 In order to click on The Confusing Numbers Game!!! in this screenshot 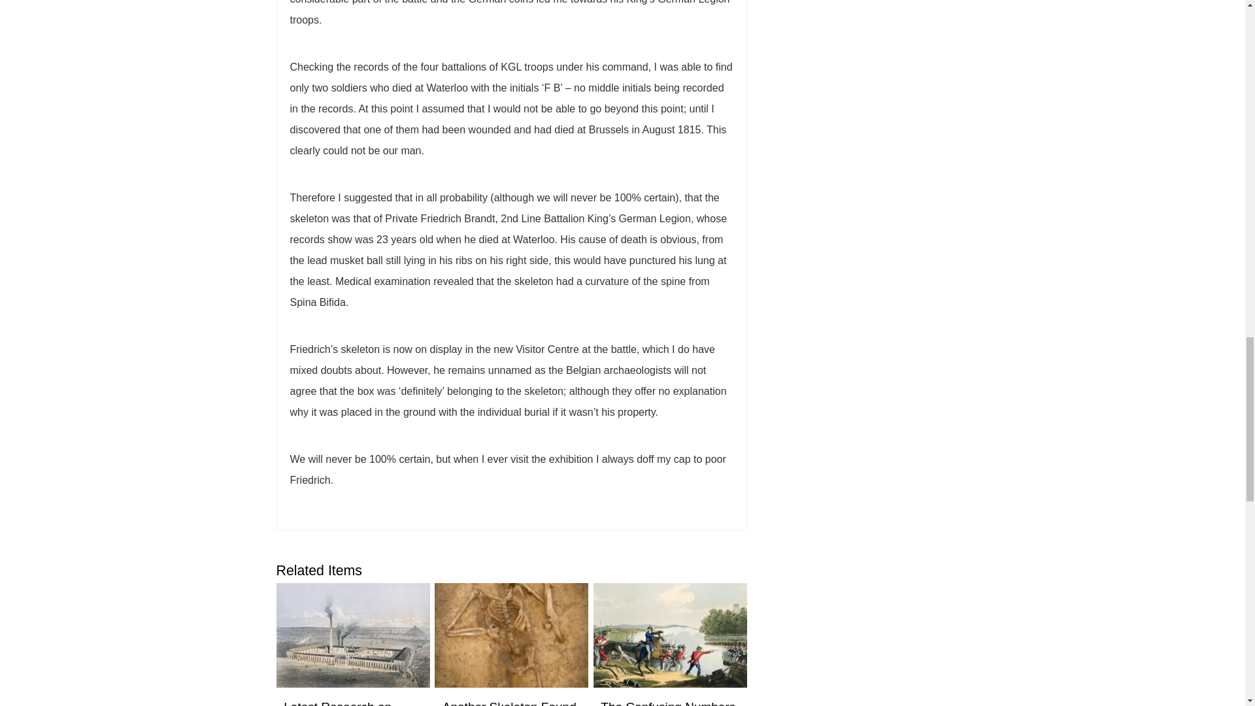, I will do `click(668, 703)`.